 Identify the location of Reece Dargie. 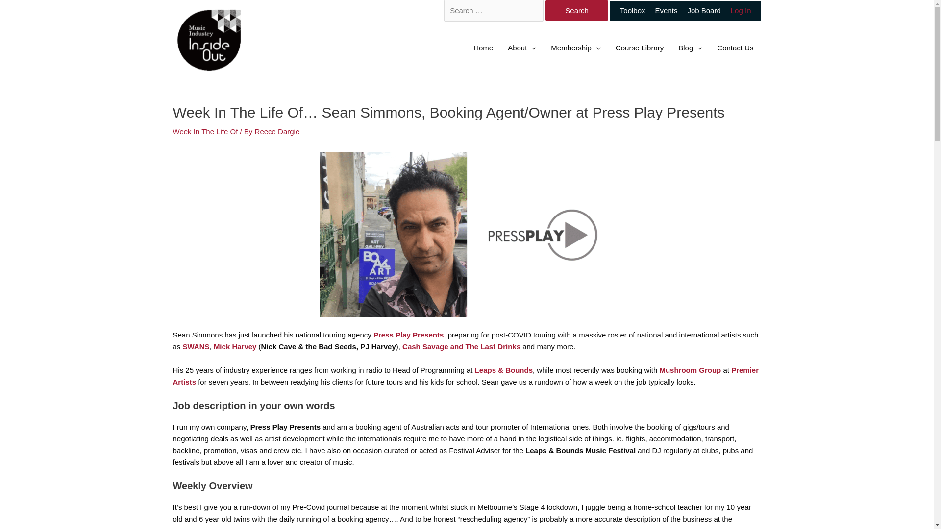
(277, 131).